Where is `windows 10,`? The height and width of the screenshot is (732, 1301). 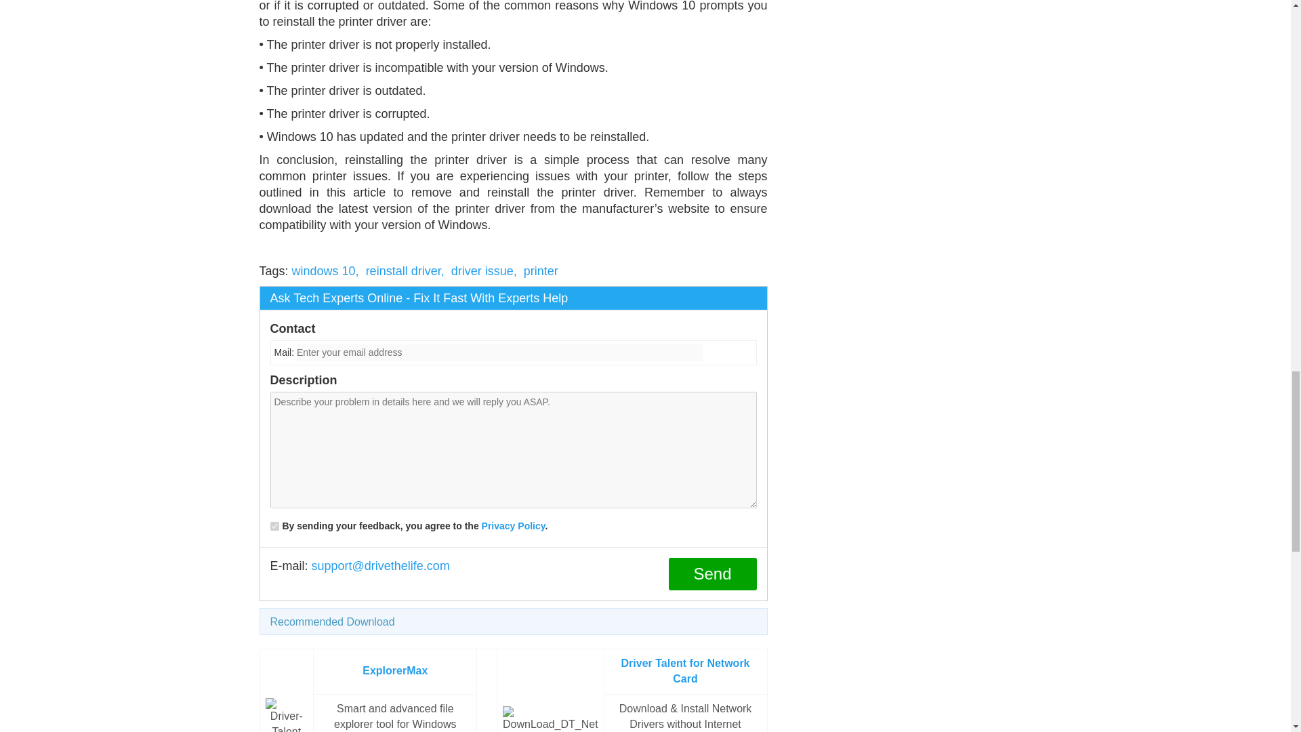
windows 10, is located at coordinates (325, 271).